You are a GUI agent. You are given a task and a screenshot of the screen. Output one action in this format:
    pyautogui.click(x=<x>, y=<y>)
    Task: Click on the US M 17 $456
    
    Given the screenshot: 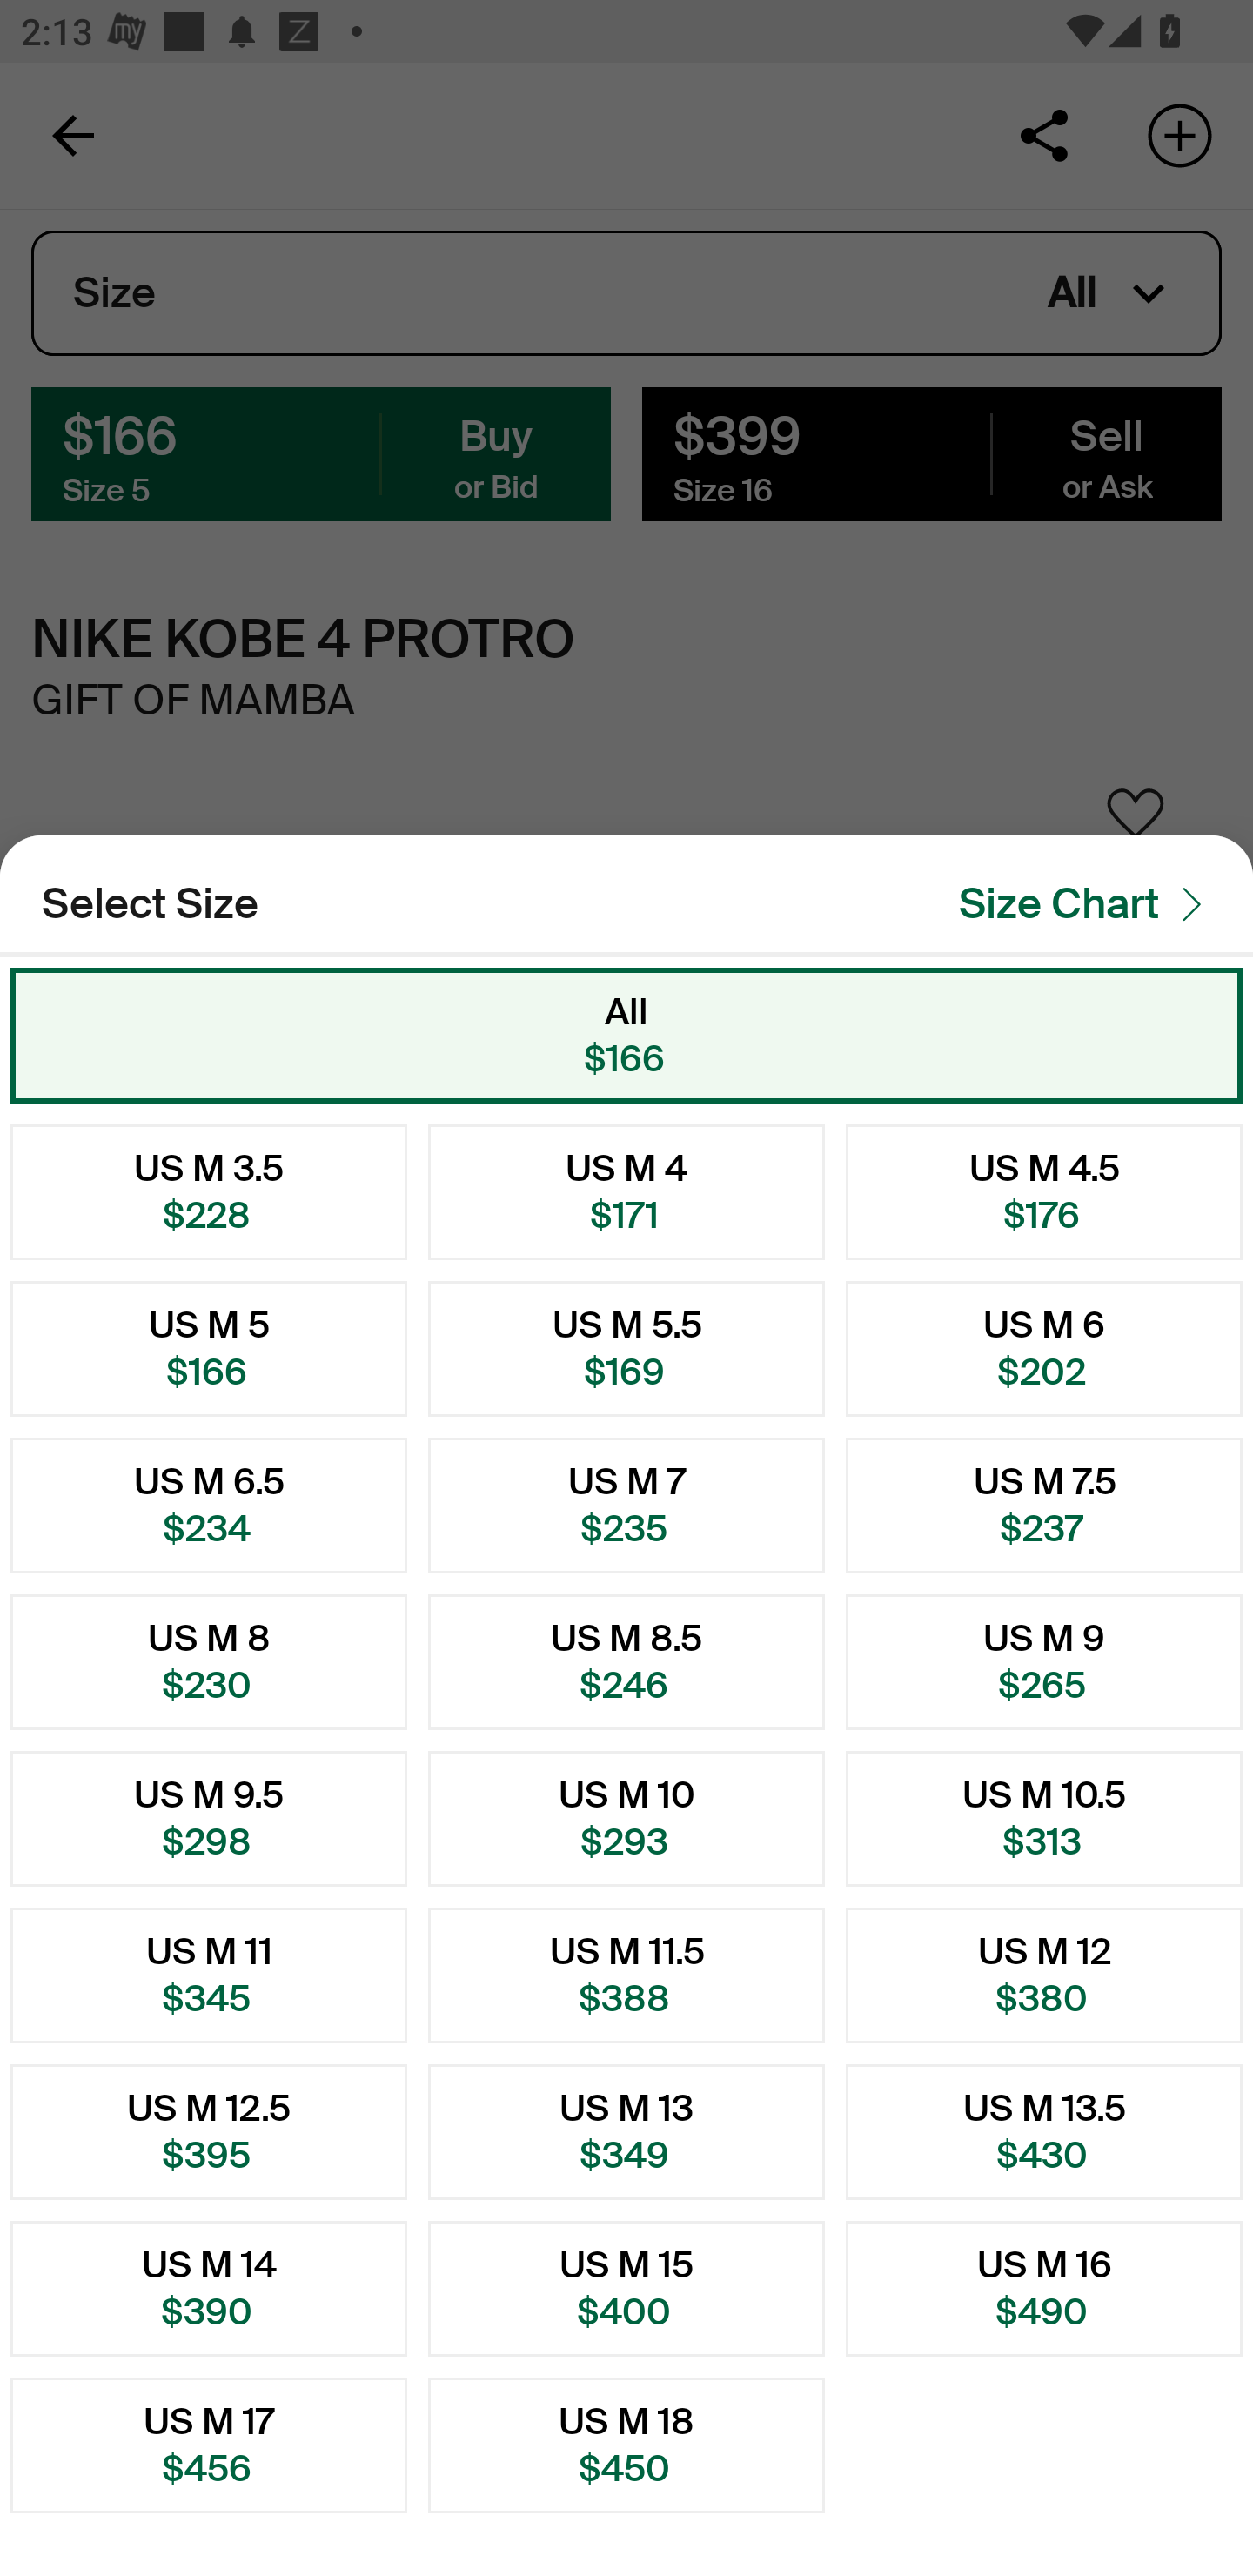 What is the action you would take?
    pyautogui.click(x=209, y=2445)
    